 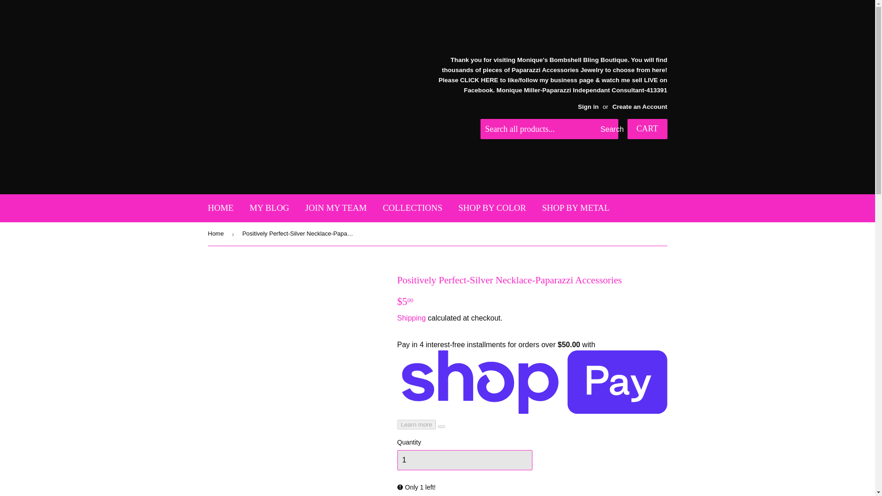 What do you see at coordinates (588, 107) in the screenshot?
I see `Sign in` at bounding box center [588, 107].